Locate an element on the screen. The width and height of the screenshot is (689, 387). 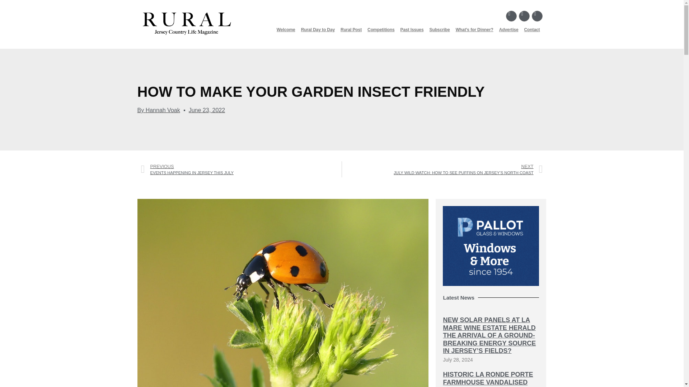
HISTORIC LA RONDE PORTE FARMHOUSE VANDALISED is located at coordinates (488, 378).